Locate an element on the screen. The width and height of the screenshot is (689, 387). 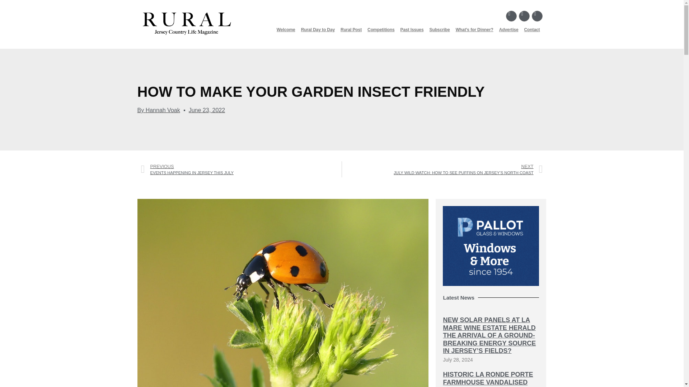
HISTORIC LA RONDE PORTE FARMHOUSE VANDALISED is located at coordinates (488, 378).